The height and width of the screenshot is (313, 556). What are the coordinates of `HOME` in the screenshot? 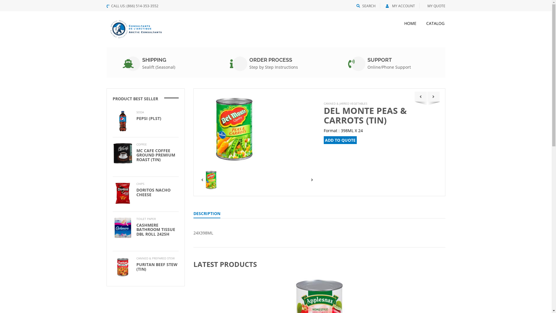 It's located at (410, 23).